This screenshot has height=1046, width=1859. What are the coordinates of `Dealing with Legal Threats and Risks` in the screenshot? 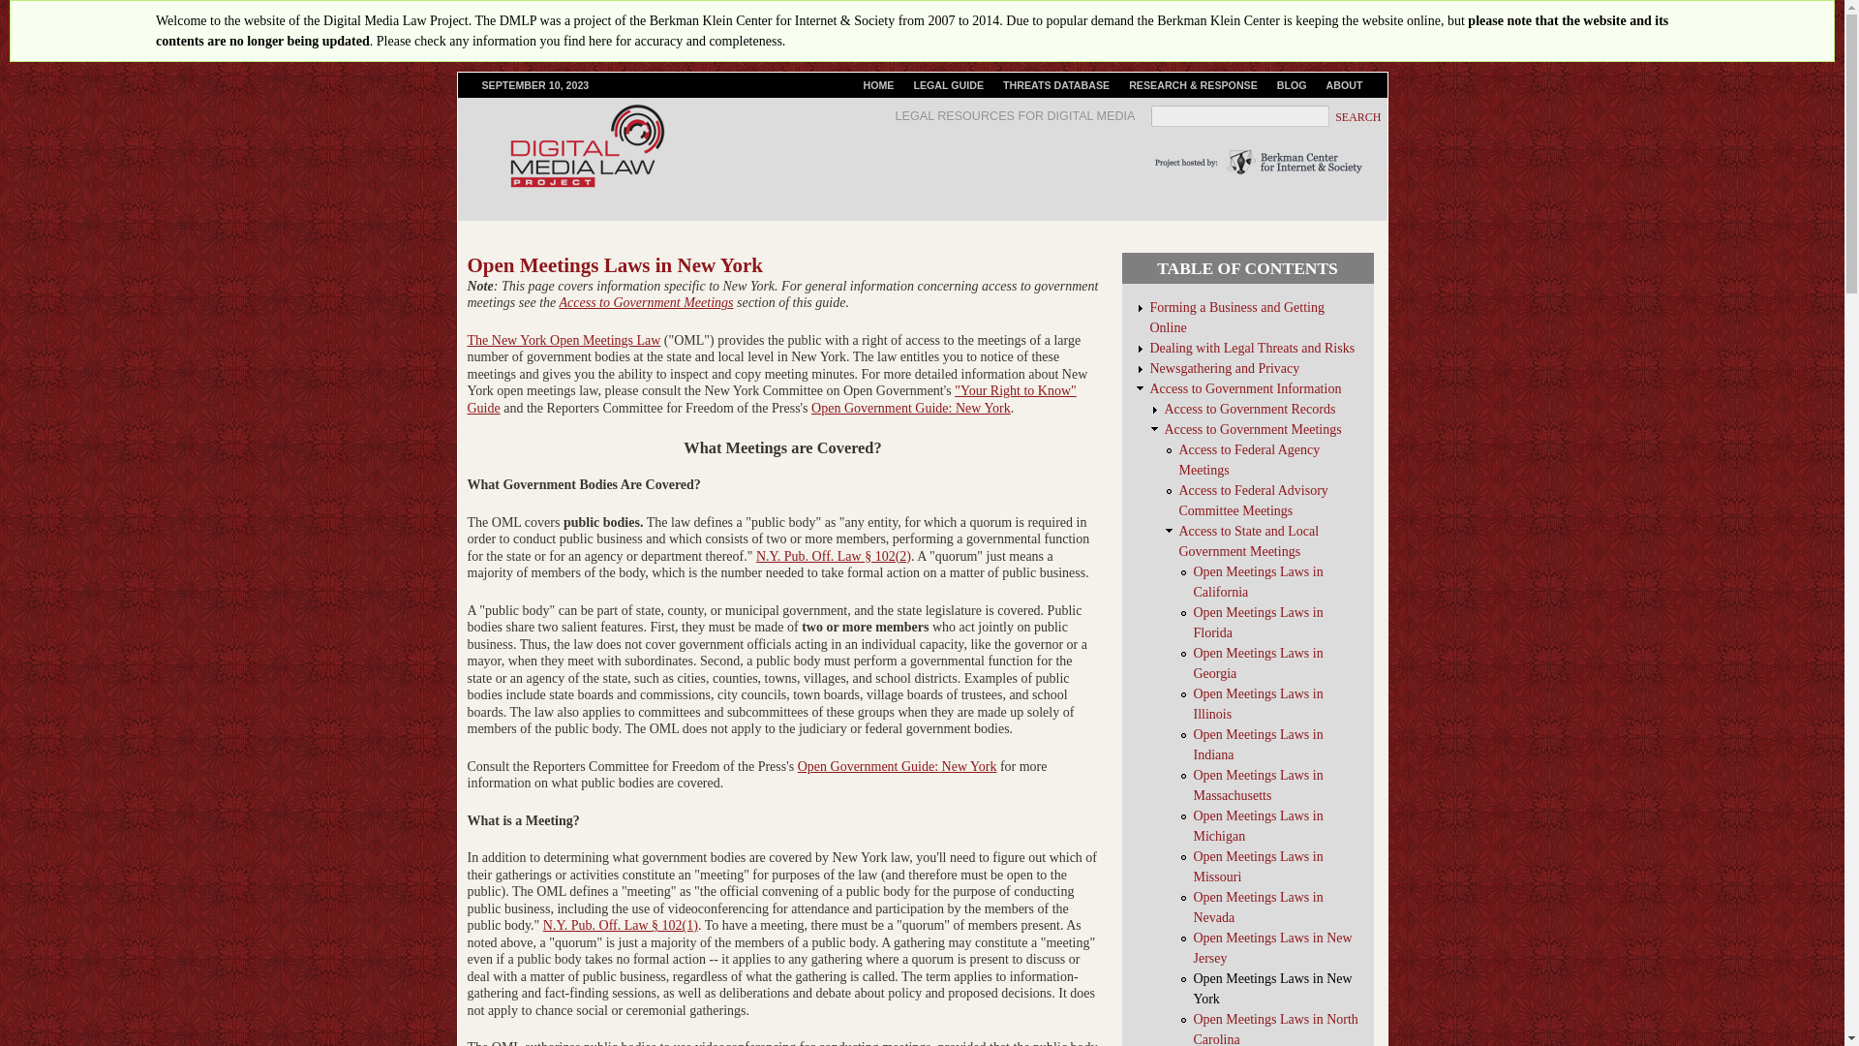 It's located at (1253, 349).